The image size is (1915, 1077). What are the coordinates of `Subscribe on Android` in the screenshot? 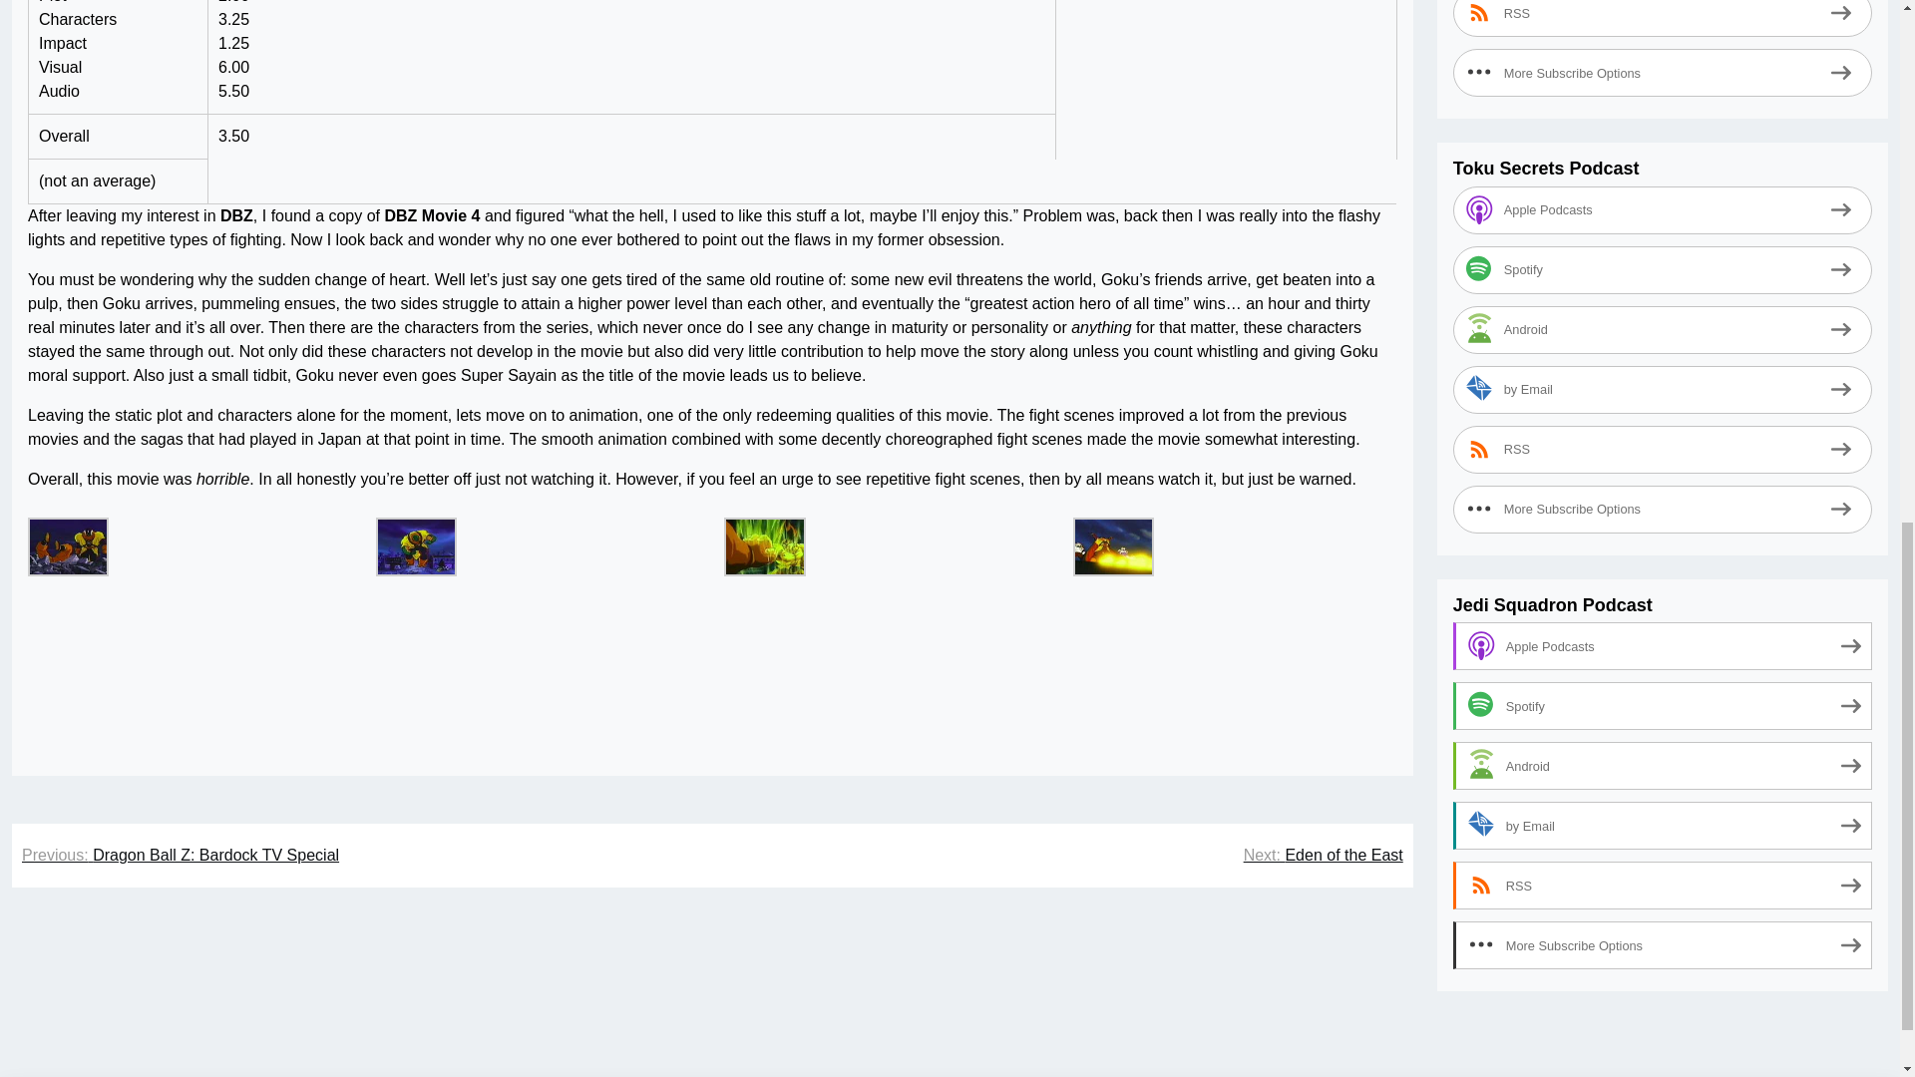 It's located at (1663, 305).